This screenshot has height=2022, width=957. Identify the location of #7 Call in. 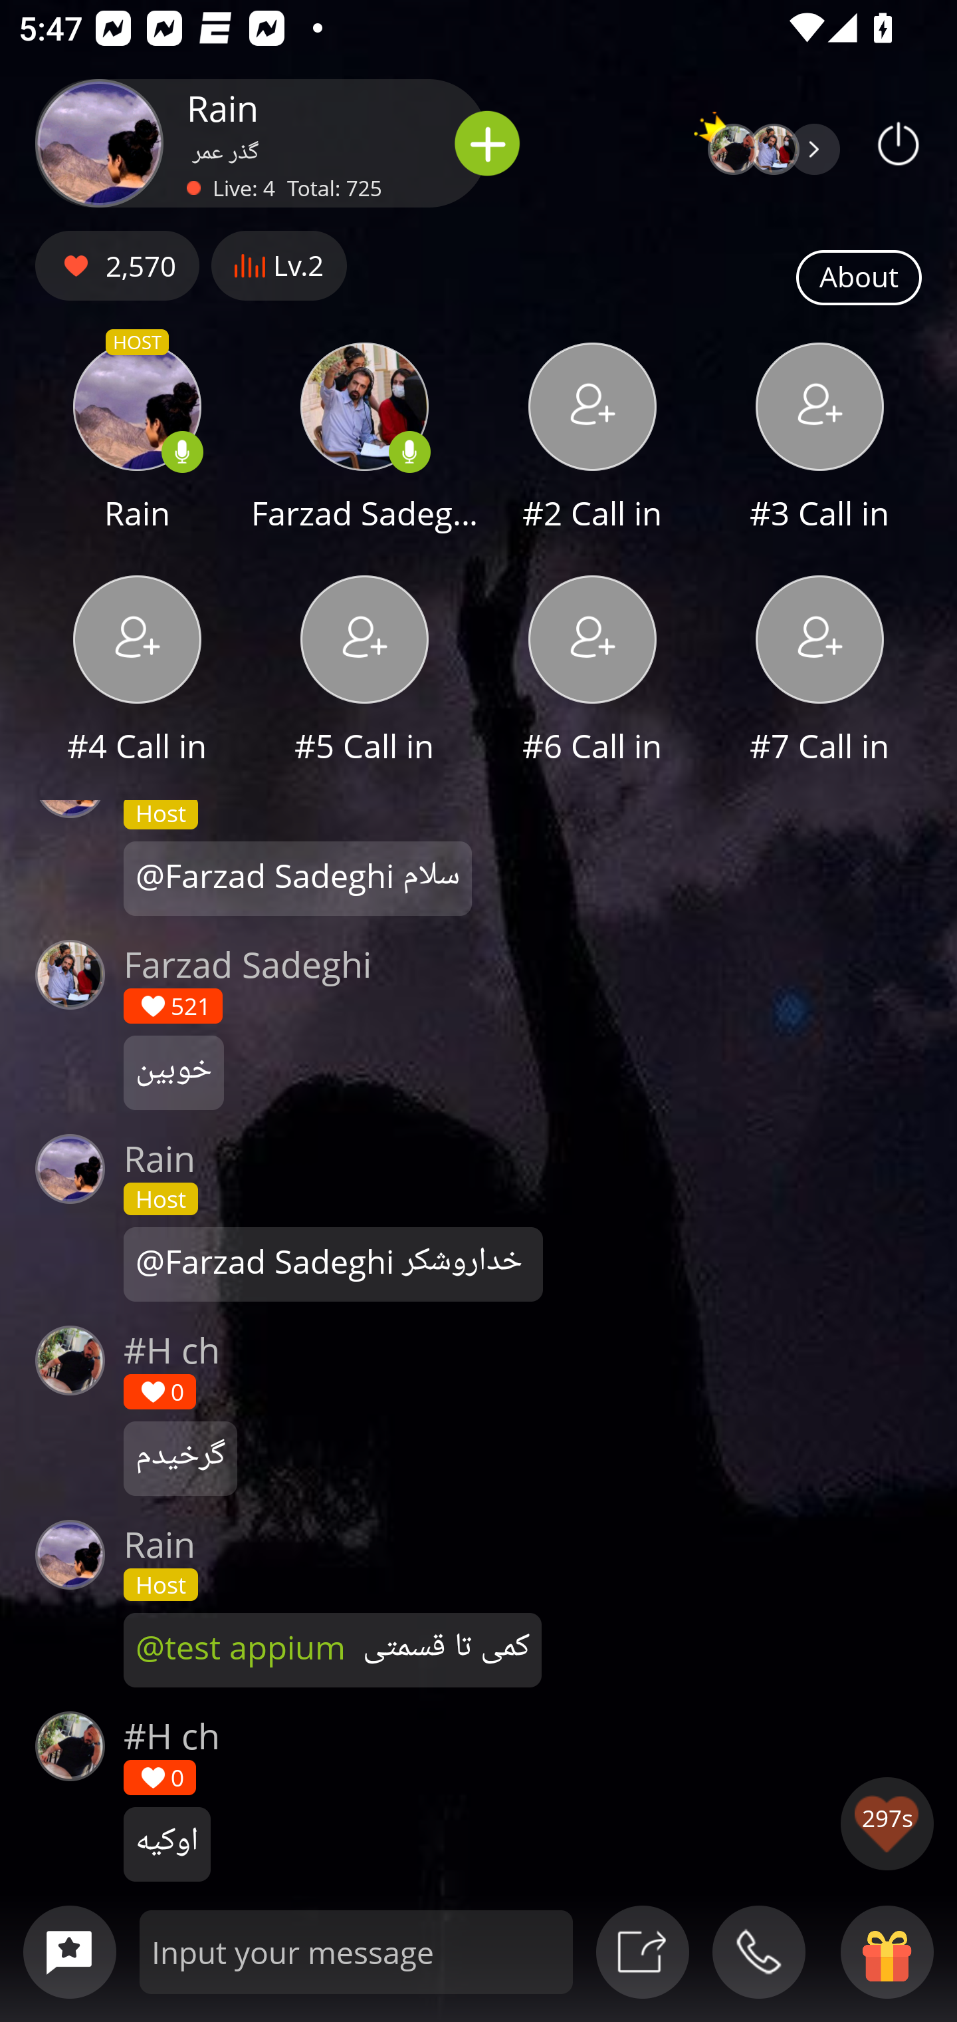
(820, 672).